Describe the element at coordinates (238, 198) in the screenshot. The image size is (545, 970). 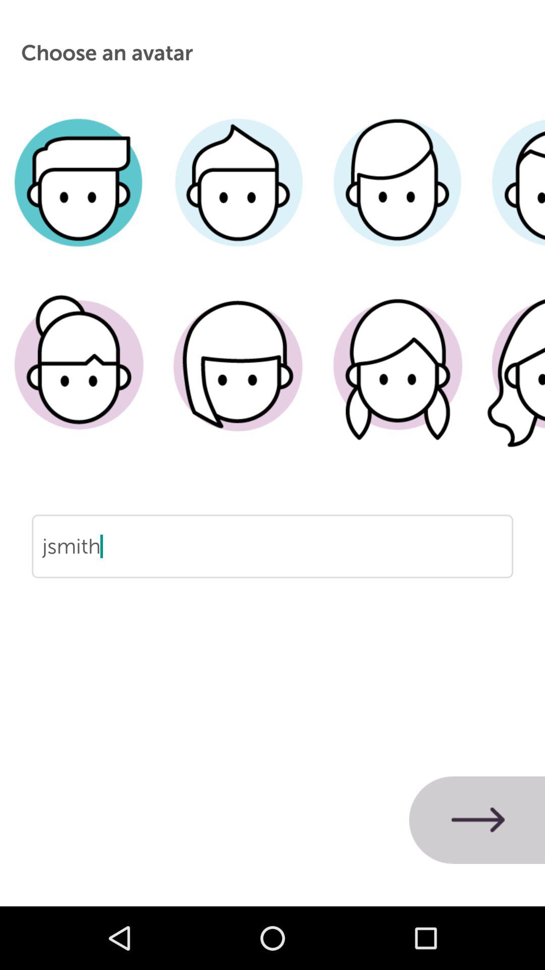
I see `male image` at that location.